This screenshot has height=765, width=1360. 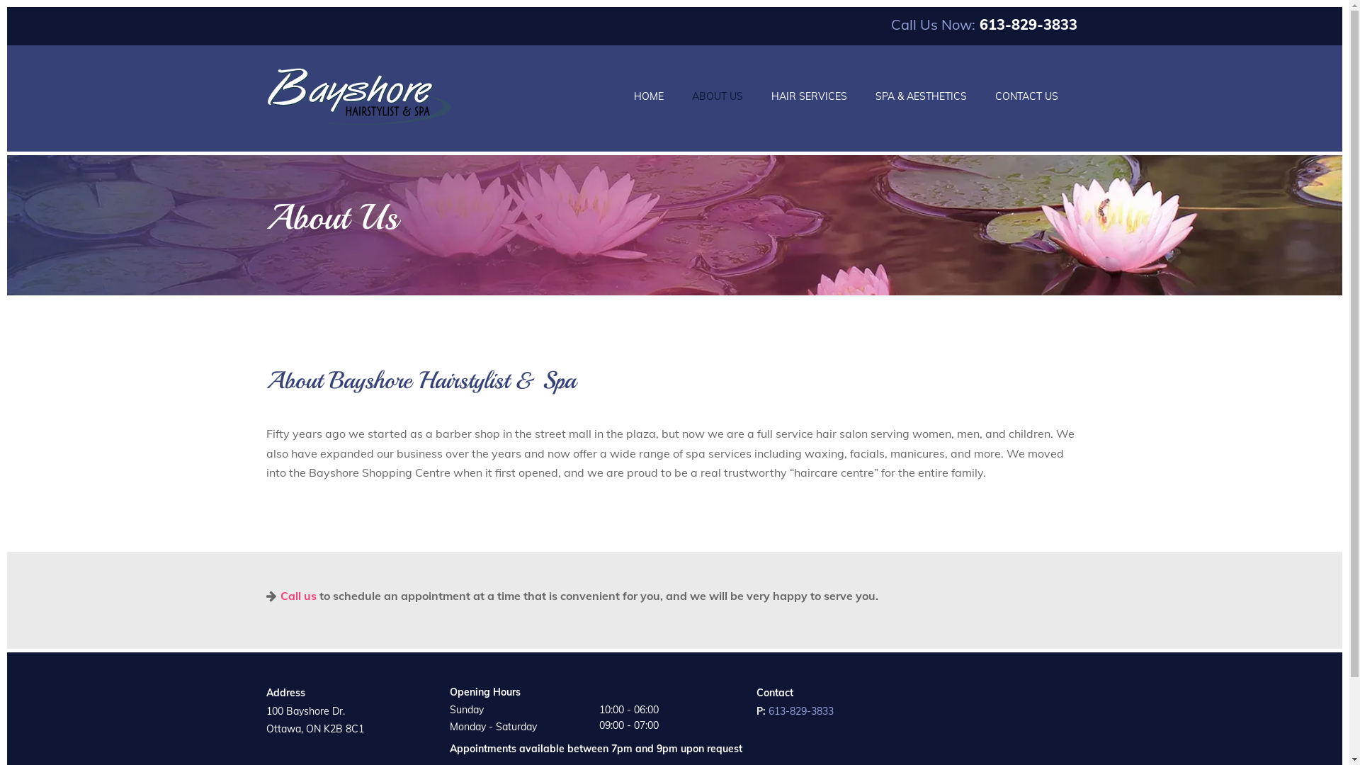 I want to click on SPA & AESTHETICS, so click(x=921, y=96).